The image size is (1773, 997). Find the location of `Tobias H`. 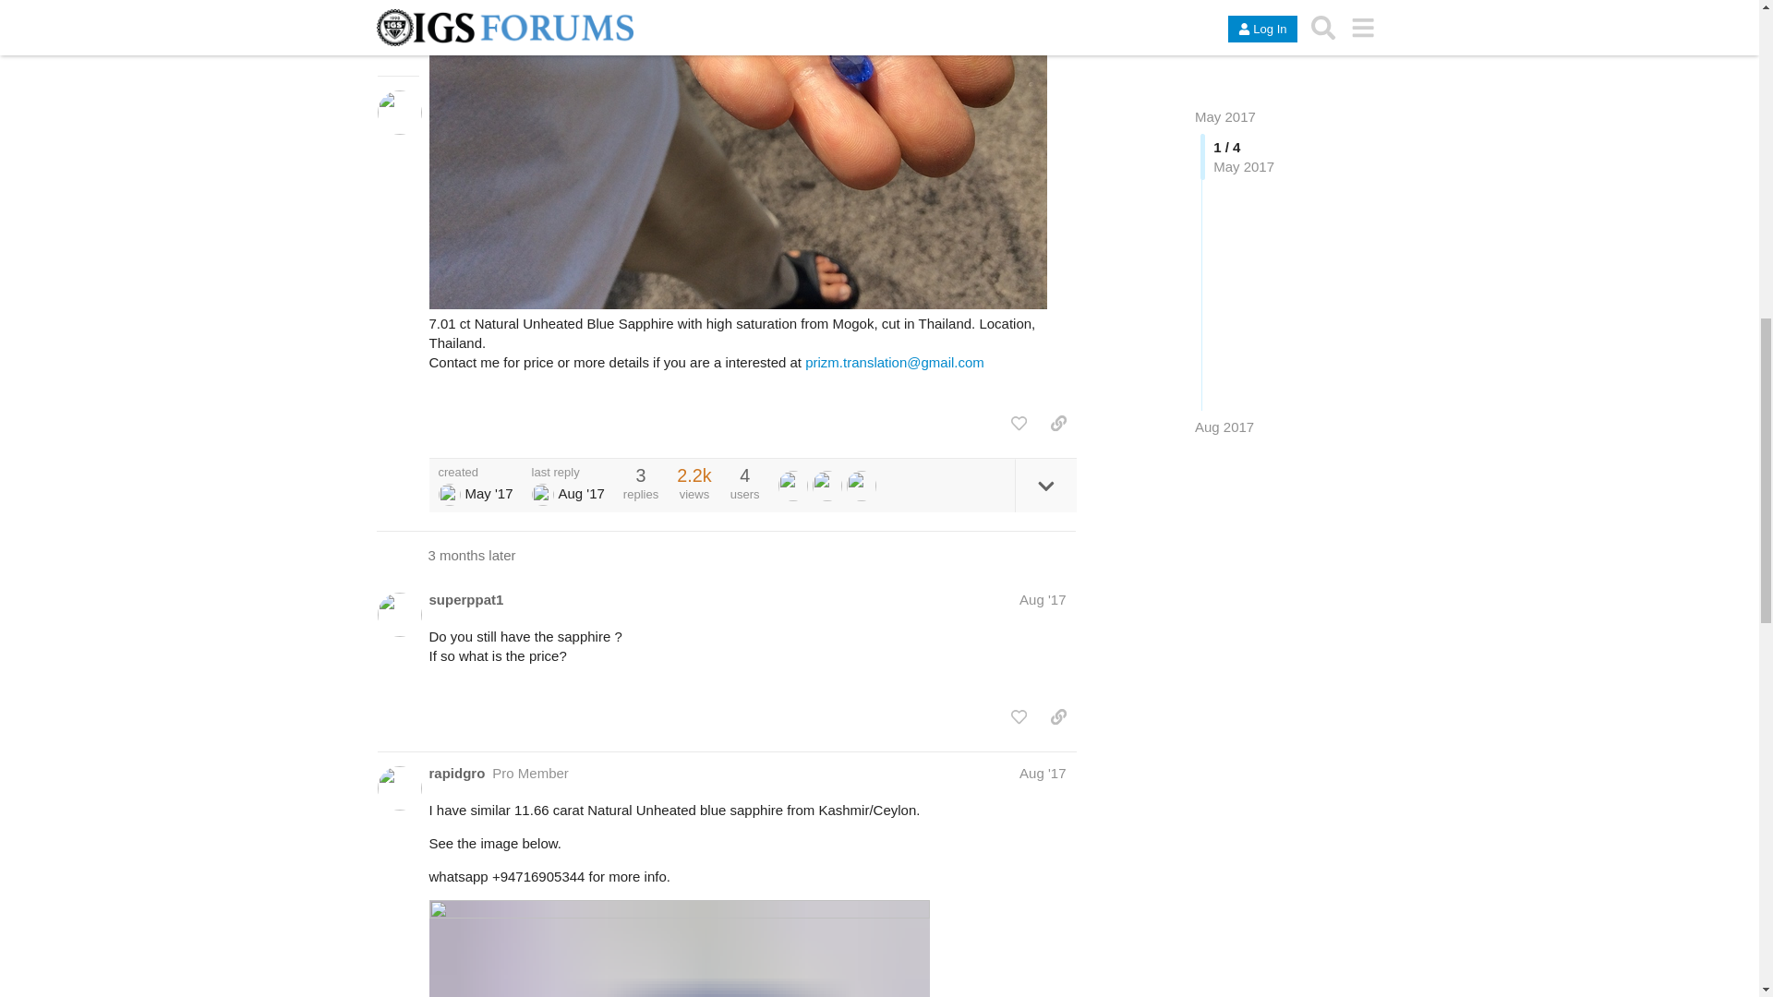

Tobias H is located at coordinates (543, 494).